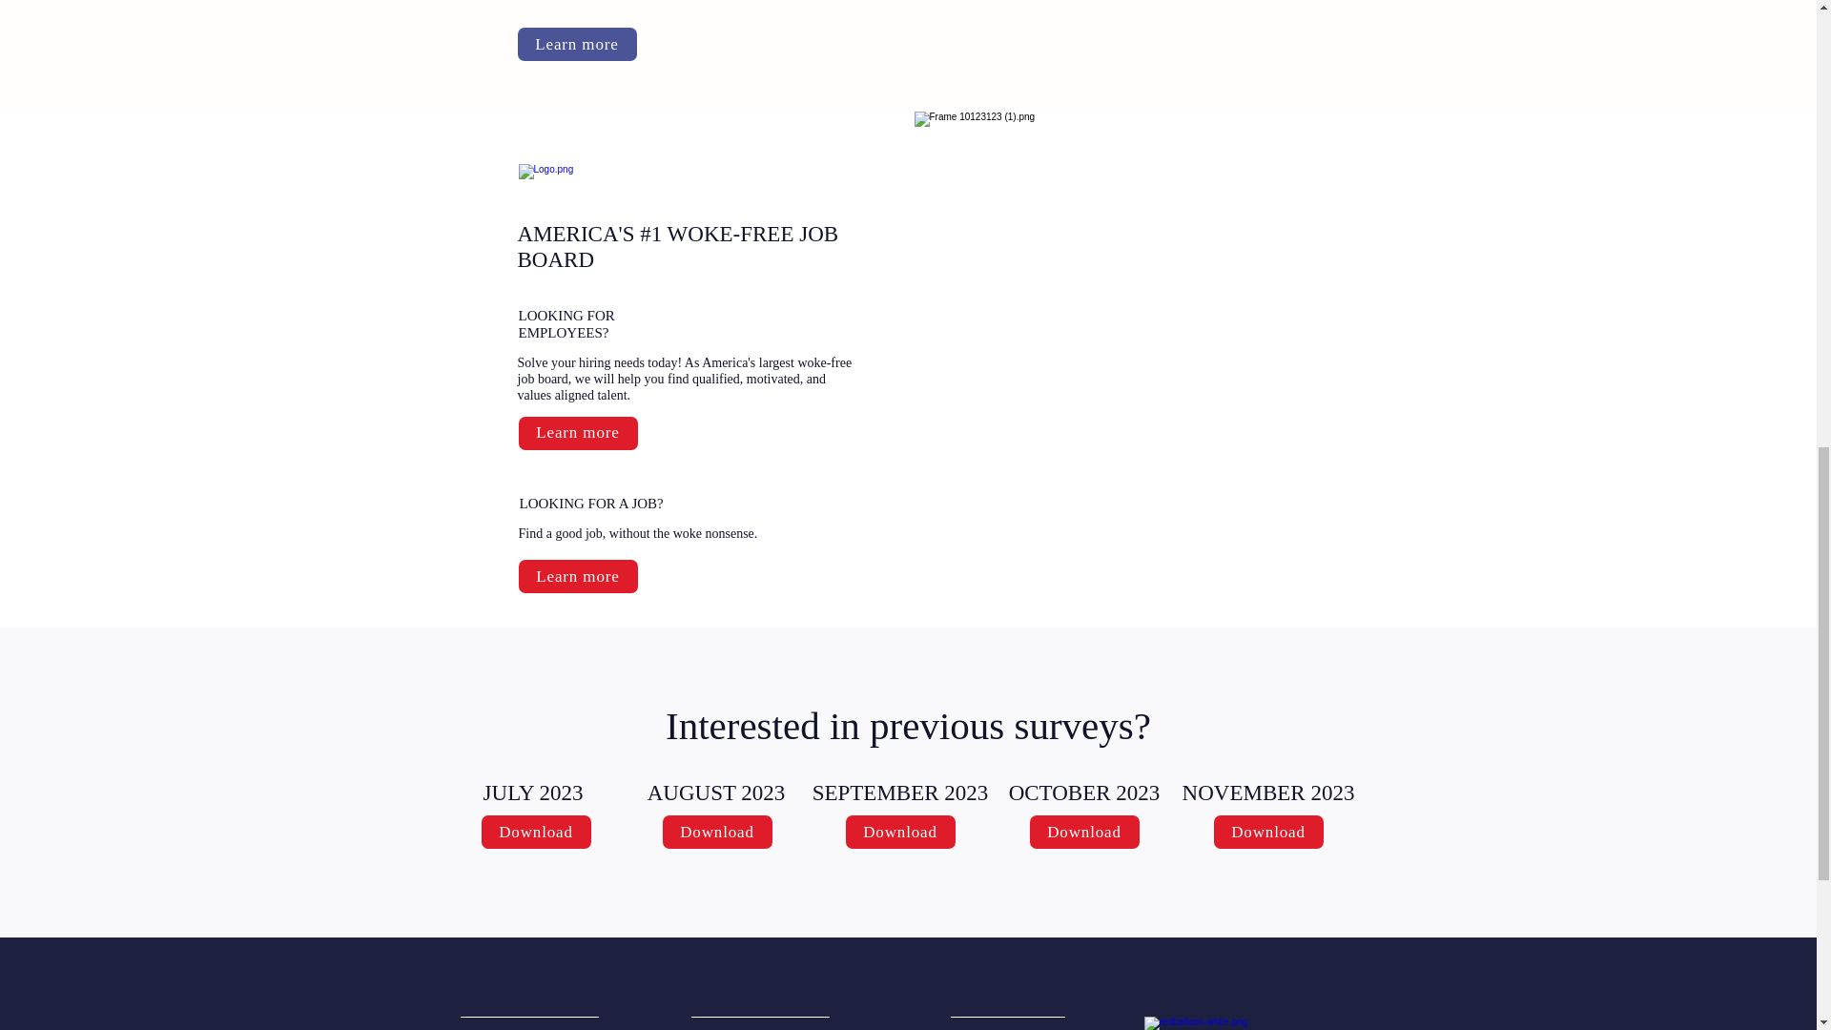 The image size is (1831, 1030). I want to click on Download, so click(715, 832).